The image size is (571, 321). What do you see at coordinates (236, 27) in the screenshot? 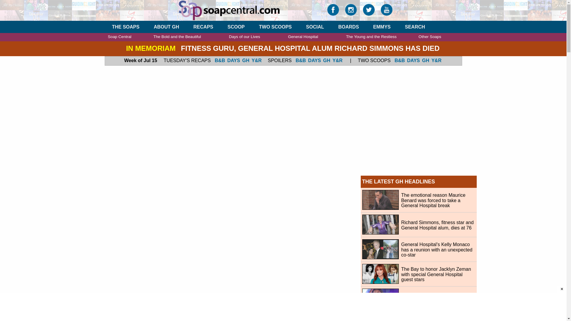
I see `SCOOP` at bounding box center [236, 27].